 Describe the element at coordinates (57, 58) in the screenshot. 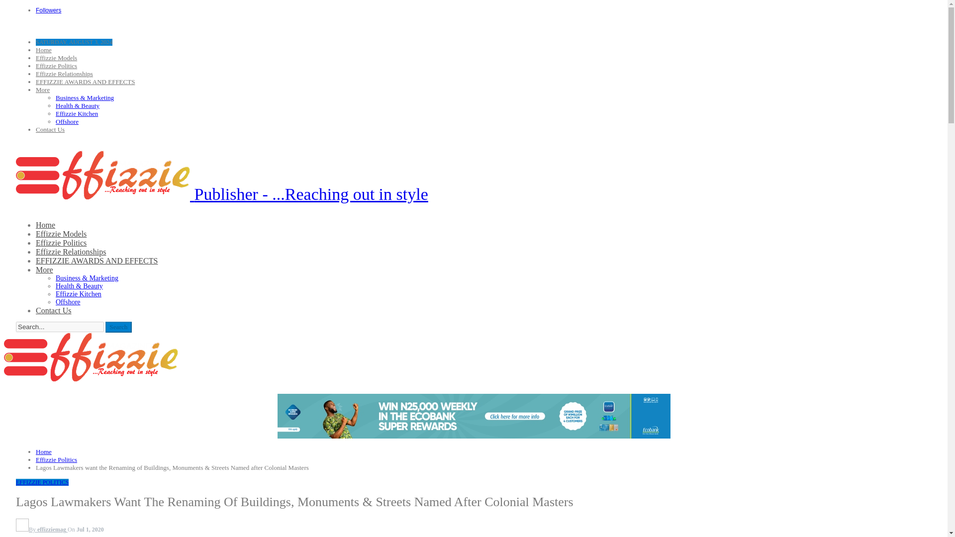

I see `Effizzie Models` at that location.